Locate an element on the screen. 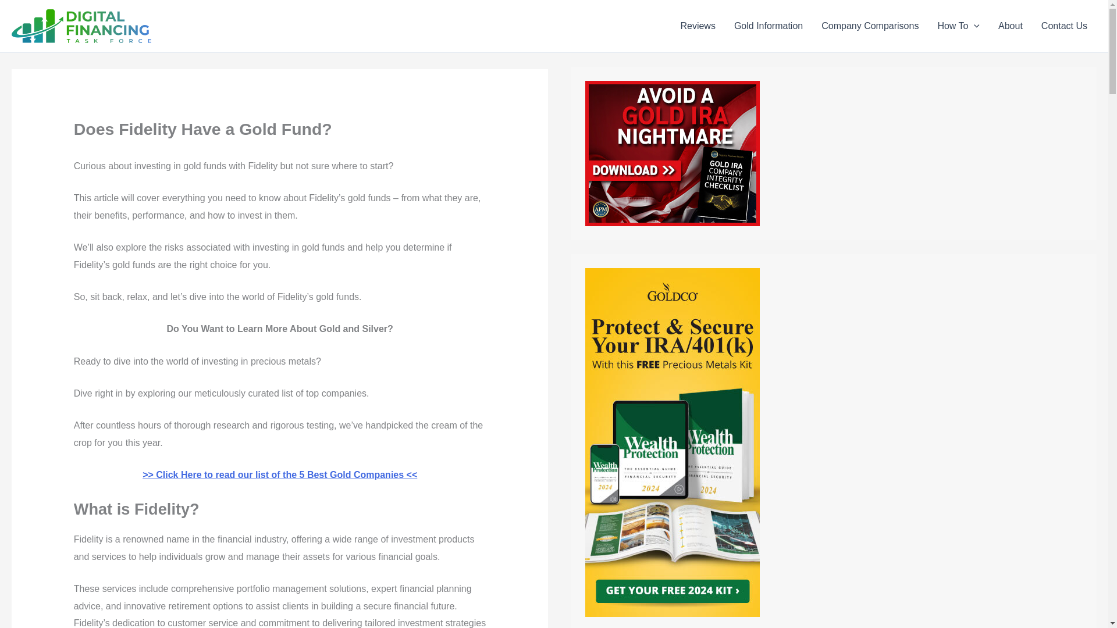  How To is located at coordinates (958, 26).